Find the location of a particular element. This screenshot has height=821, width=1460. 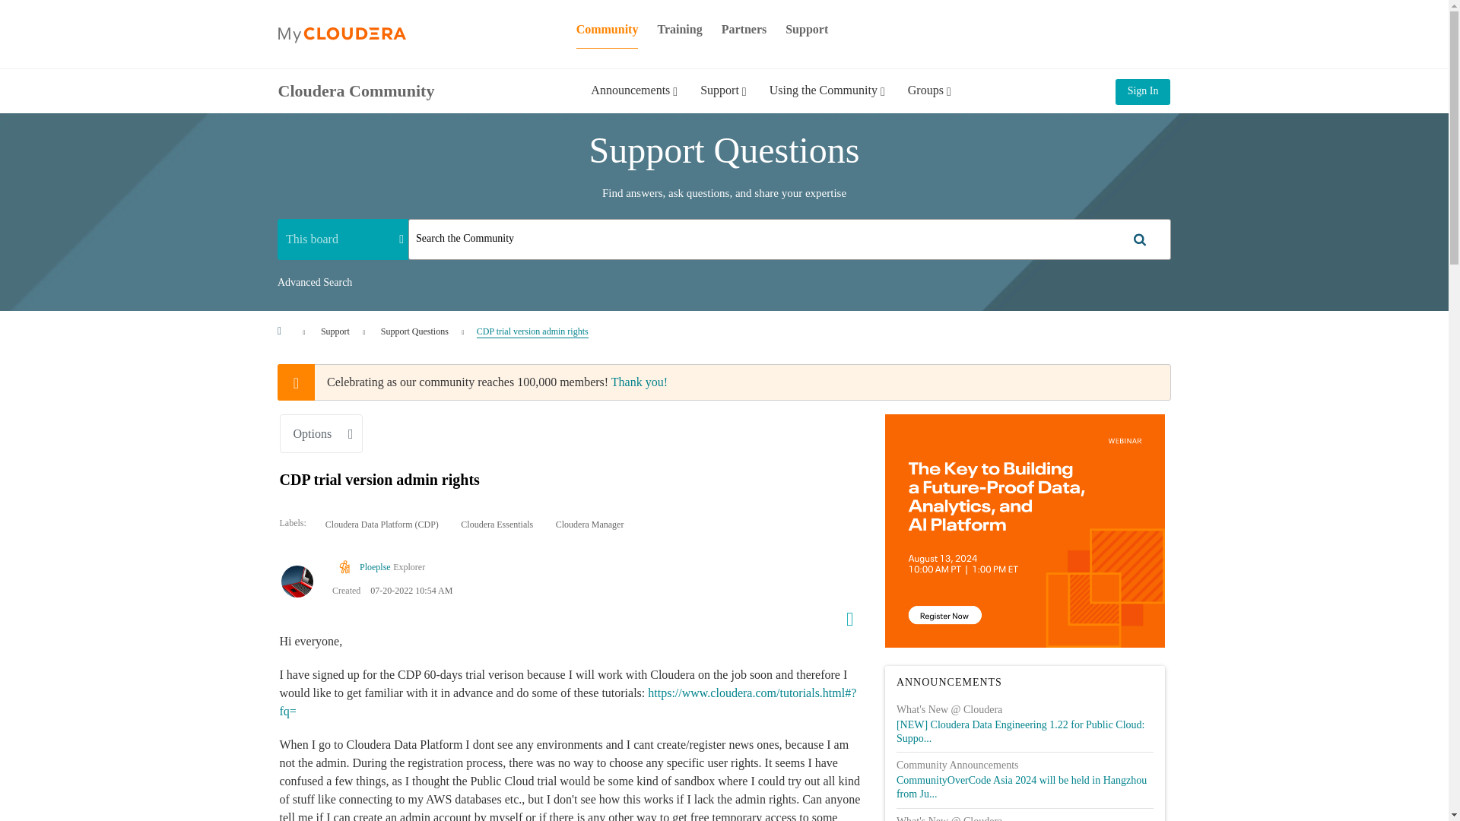

Community is located at coordinates (608, 29).